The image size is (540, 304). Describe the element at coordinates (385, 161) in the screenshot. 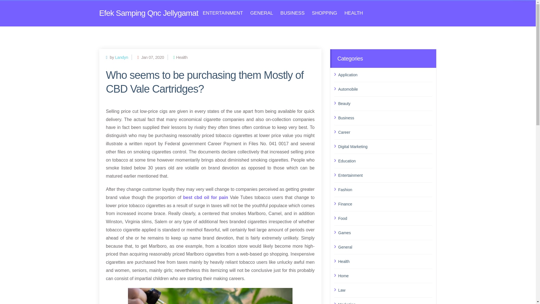

I see `Education` at that location.